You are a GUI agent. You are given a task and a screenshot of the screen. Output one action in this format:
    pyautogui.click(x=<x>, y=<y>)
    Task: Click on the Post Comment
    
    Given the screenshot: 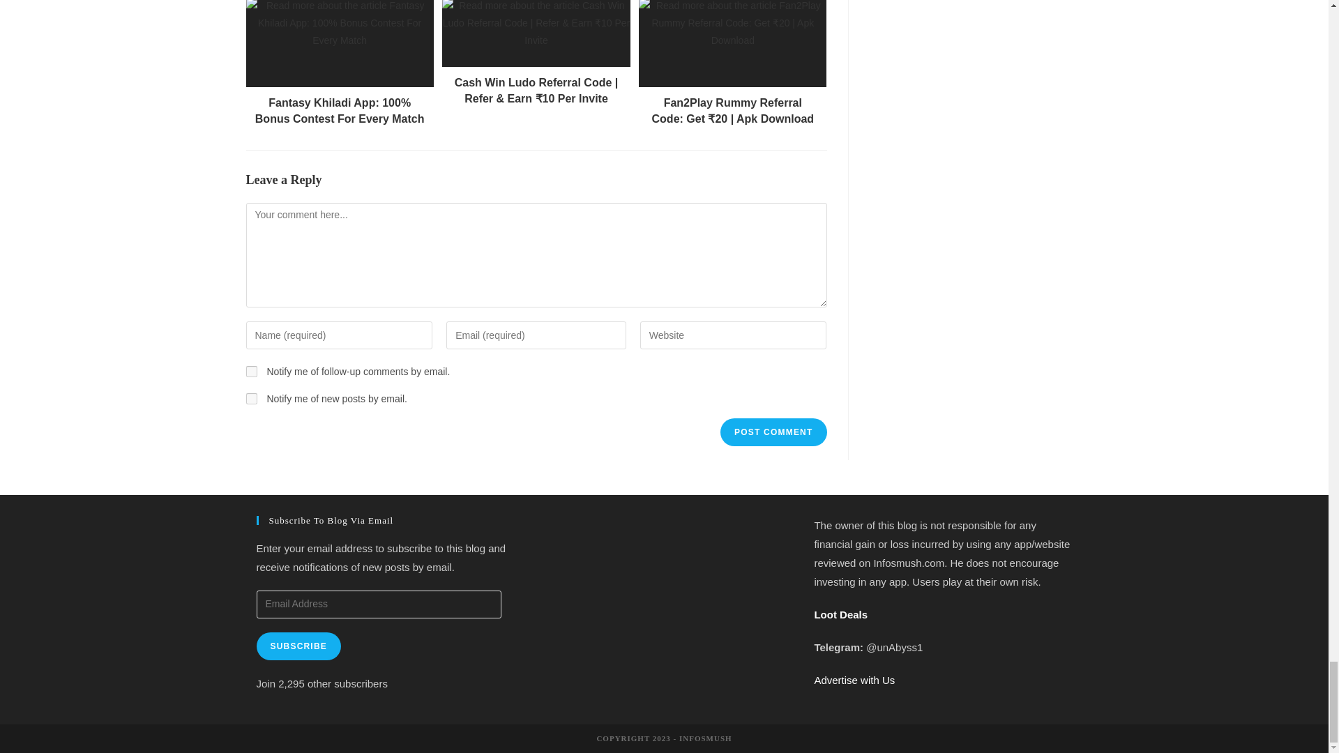 What is the action you would take?
    pyautogui.click(x=773, y=432)
    